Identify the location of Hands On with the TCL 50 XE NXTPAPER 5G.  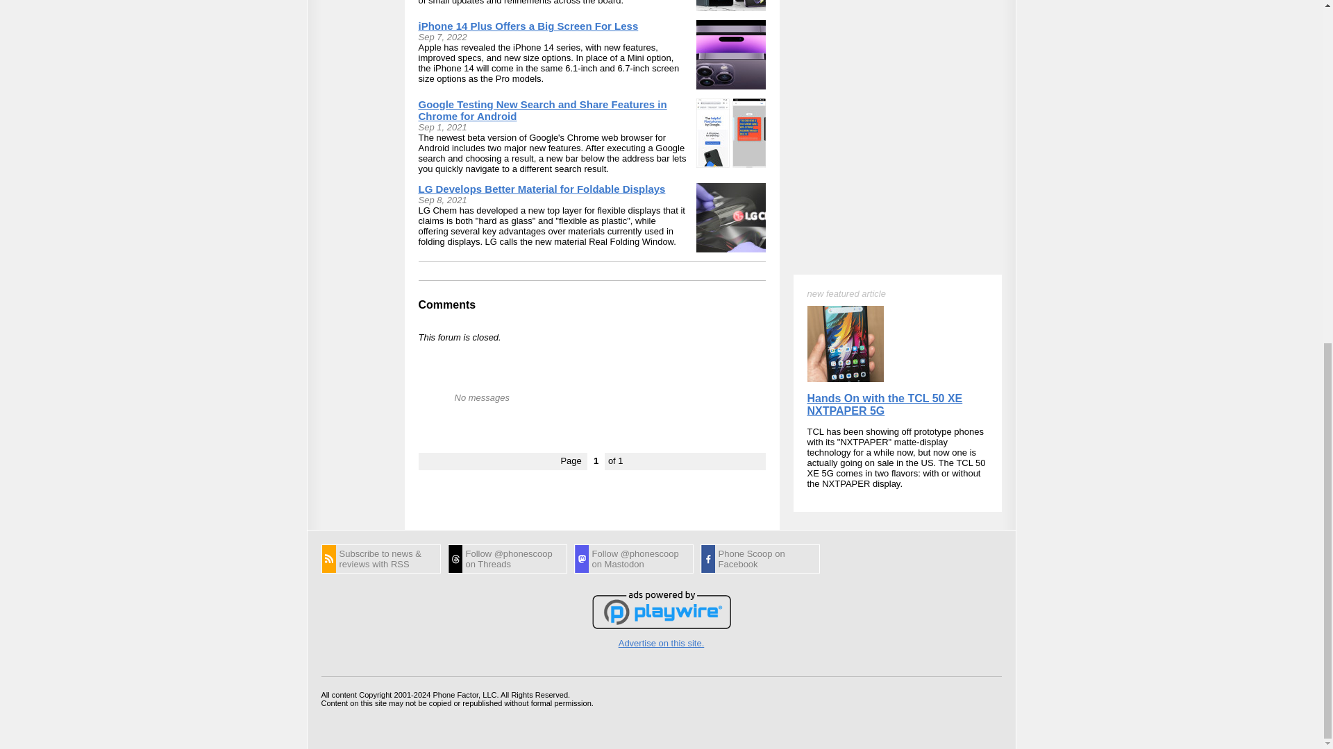
(885, 200).